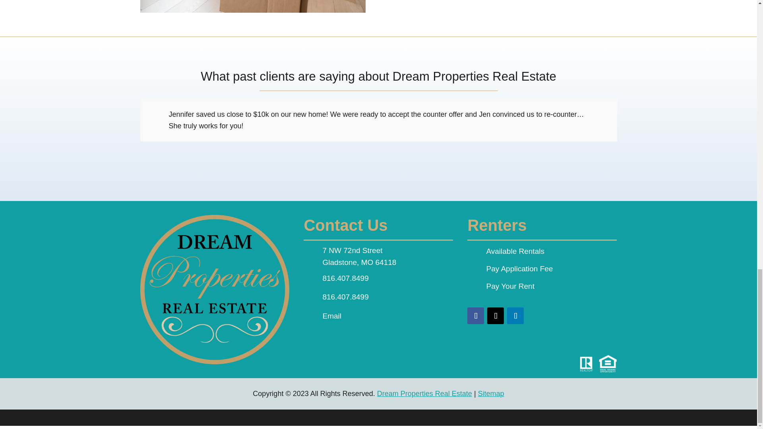 This screenshot has height=429, width=763. Describe the element at coordinates (345, 278) in the screenshot. I see `816.407.8499` at that location.